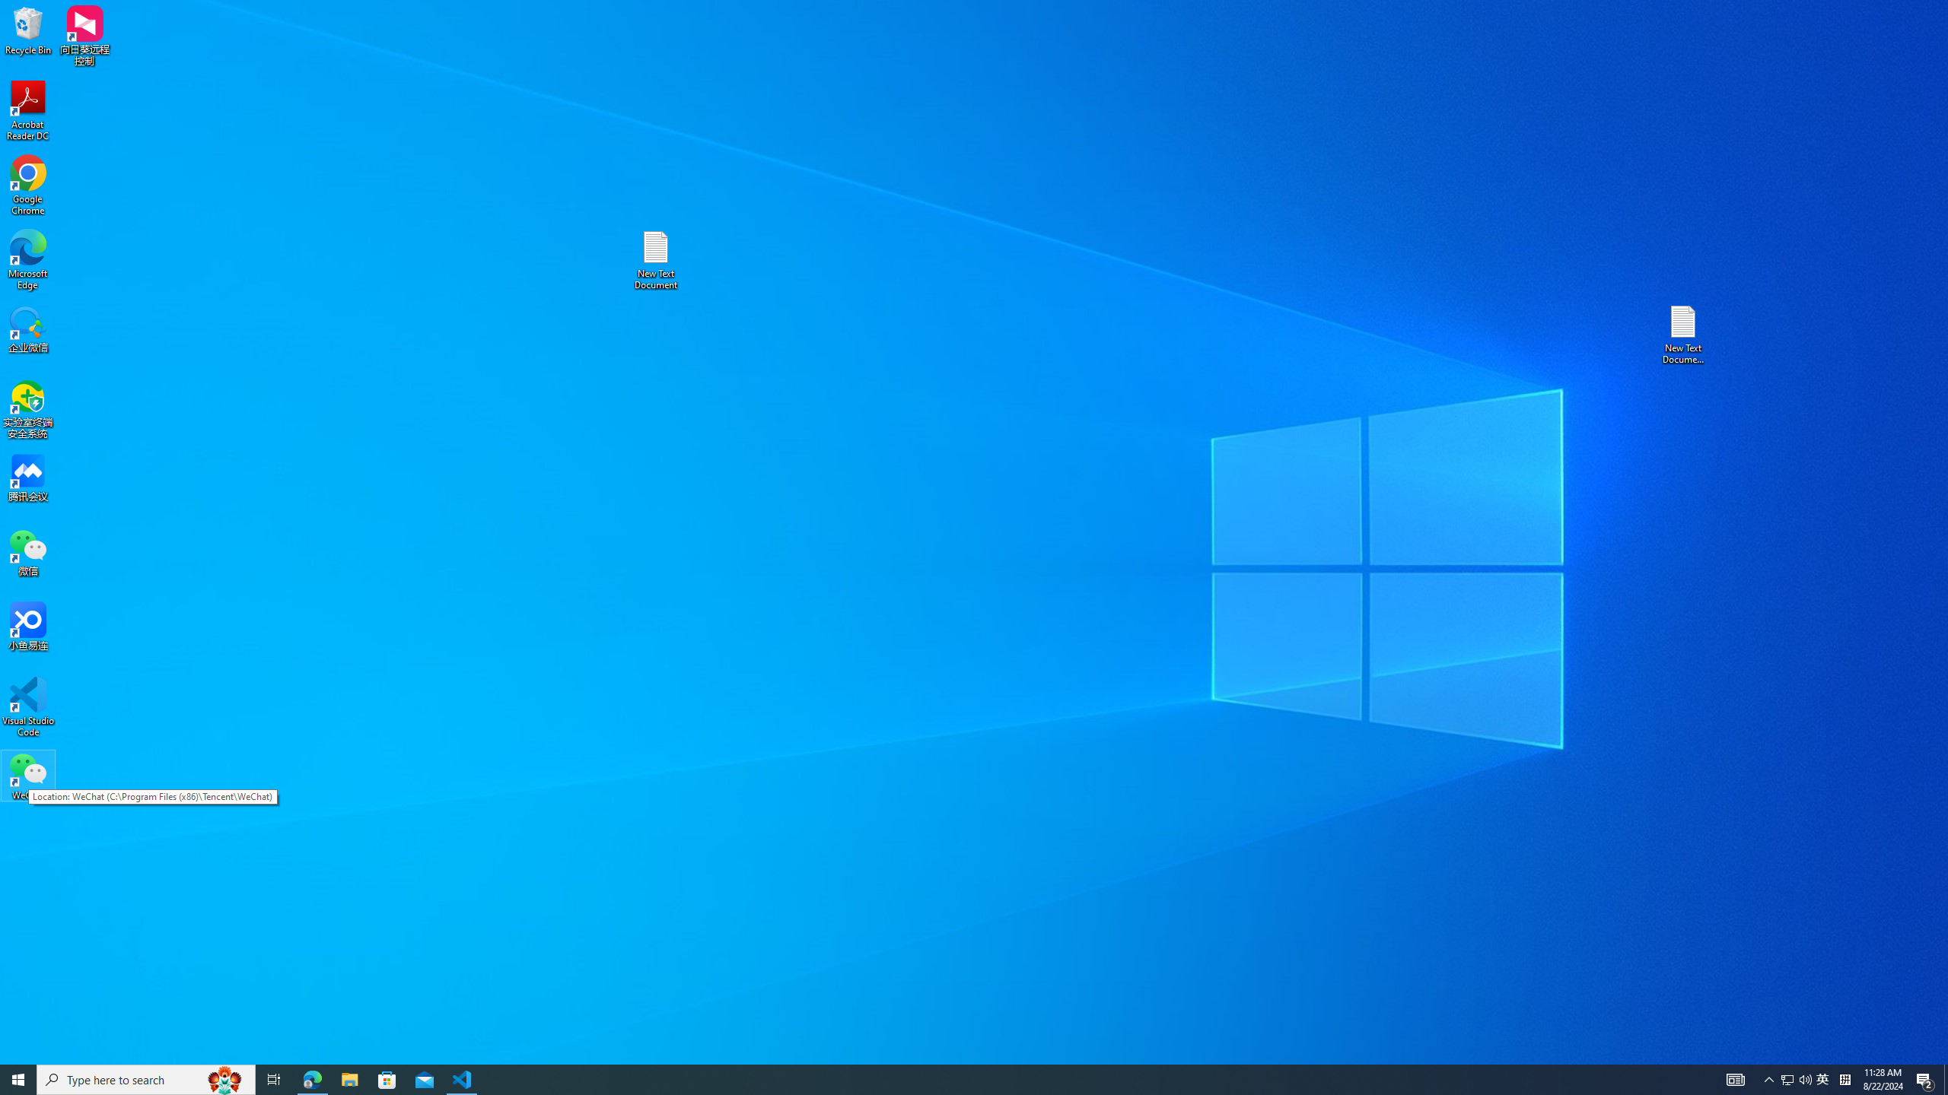 The width and height of the screenshot is (1948, 1095). I want to click on Microsoft Edge, so click(28, 260).